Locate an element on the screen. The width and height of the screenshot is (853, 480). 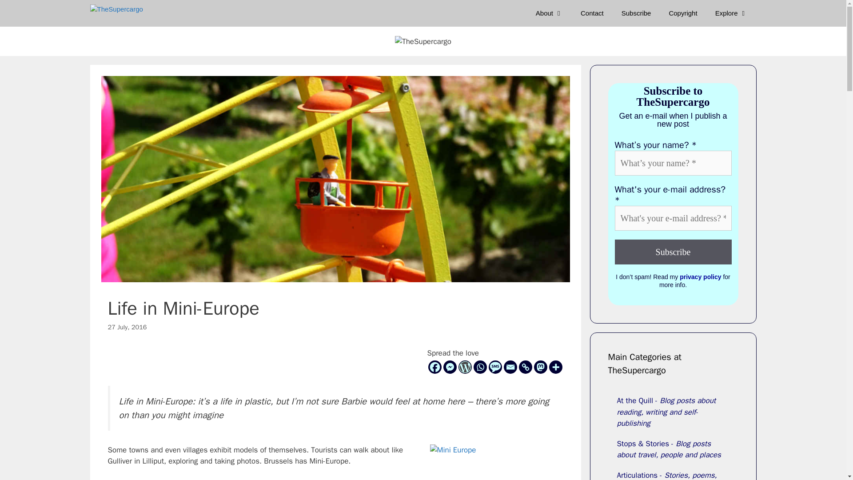
Copyright is located at coordinates (682, 13).